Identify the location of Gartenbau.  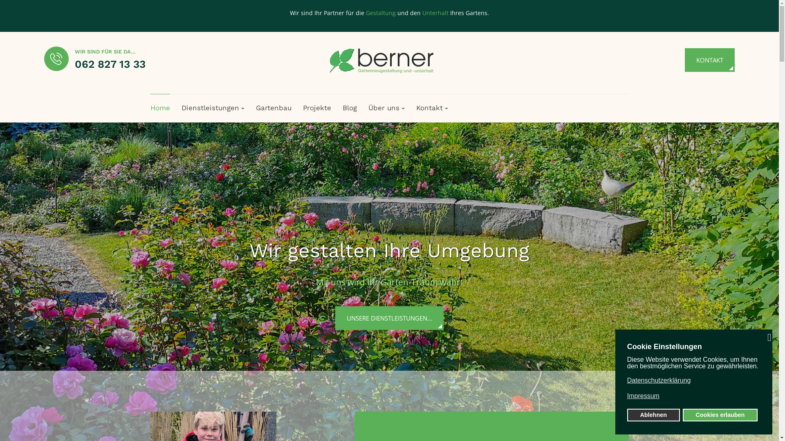
(274, 108).